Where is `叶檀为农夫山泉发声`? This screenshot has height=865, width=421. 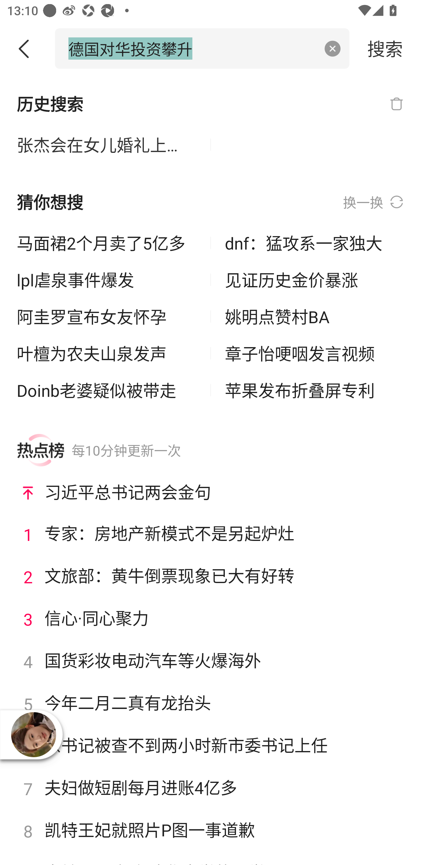
叶檀为农夫山泉发声 is located at coordinates (106, 353).